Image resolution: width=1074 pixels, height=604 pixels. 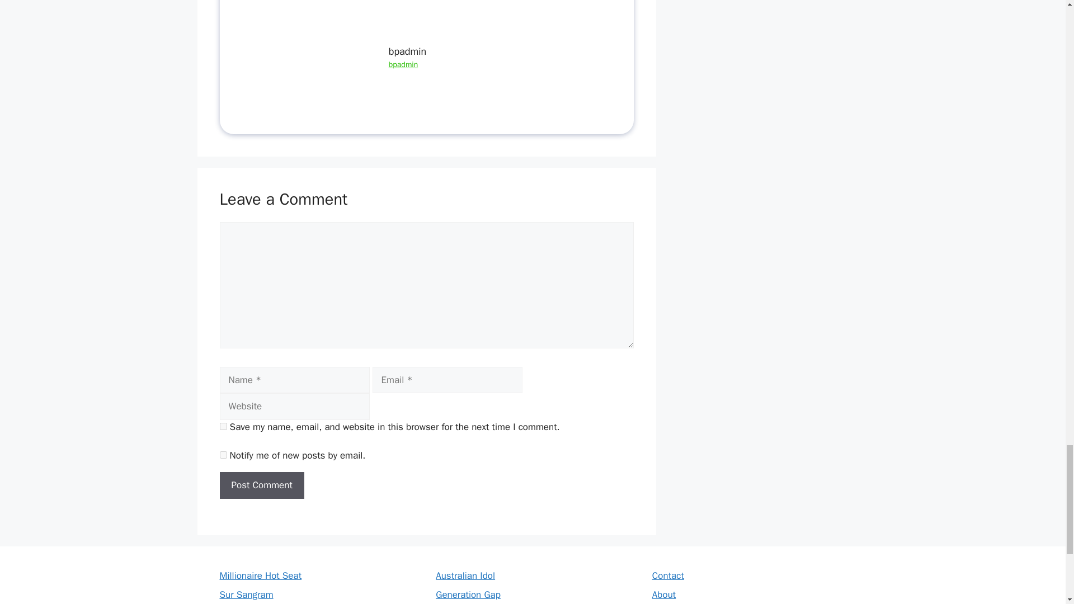 What do you see at coordinates (404, 64) in the screenshot?
I see `Posts by bpadmin` at bounding box center [404, 64].